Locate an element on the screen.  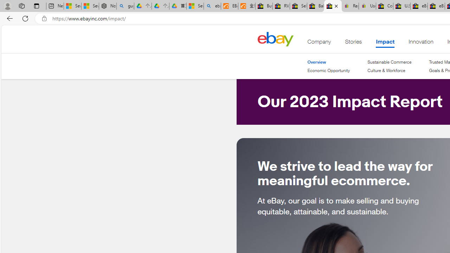
eBay Impact - eBay Inc. is located at coordinates (333, 6).